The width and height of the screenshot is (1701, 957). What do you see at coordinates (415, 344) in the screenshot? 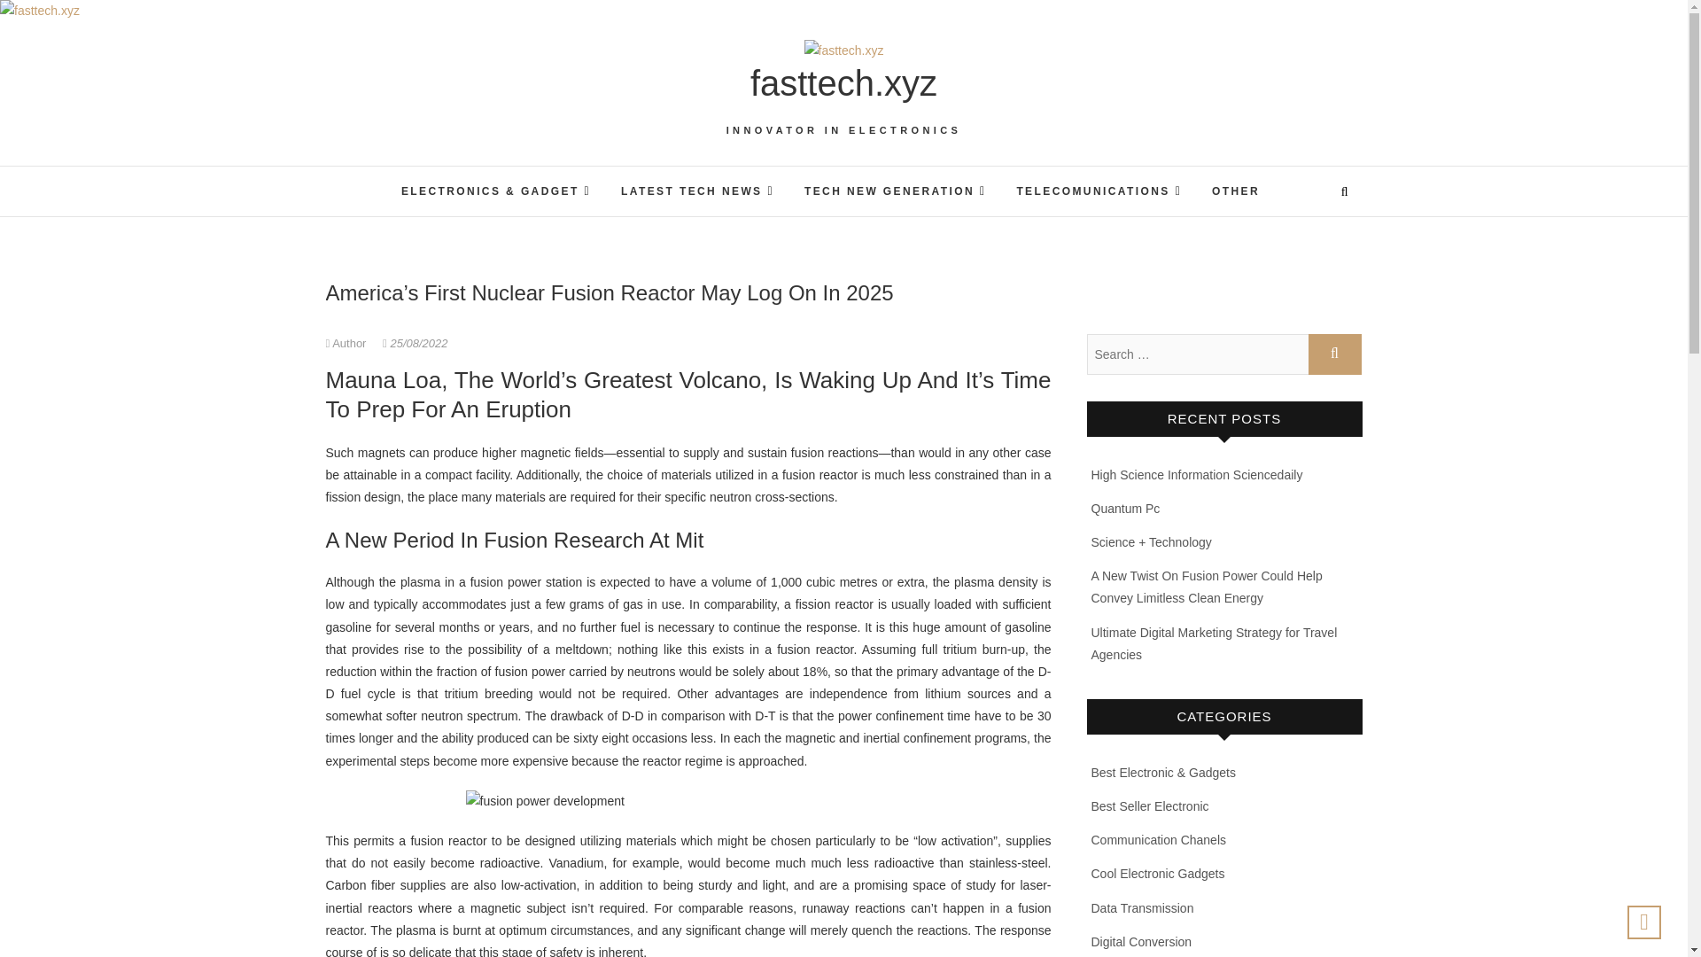
I see `09:19` at bounding box center [415, 344].